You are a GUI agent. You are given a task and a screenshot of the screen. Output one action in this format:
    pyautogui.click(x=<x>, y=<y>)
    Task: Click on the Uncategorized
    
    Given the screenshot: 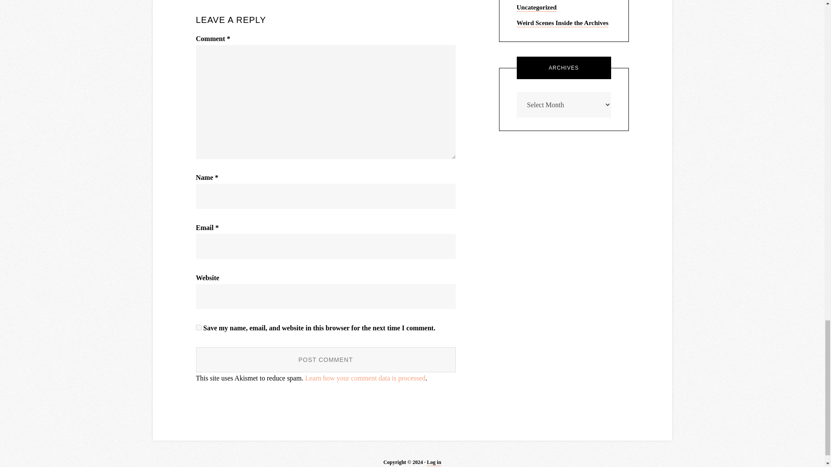 What is the action you would take?
    pyautogui.click(x=537, y=8)
    